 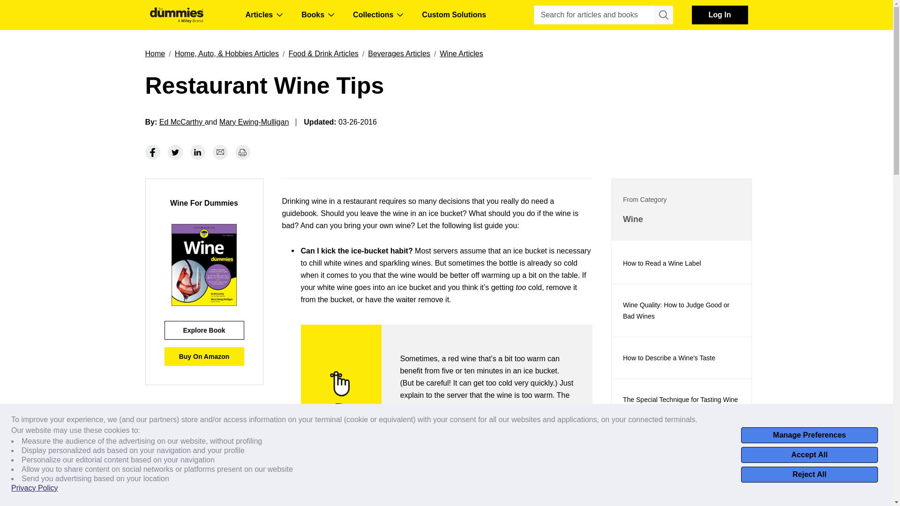 What do you see at coordinates (809, 454) in the screenshot?
I see `Accept All` at bounding box center [809, 454].